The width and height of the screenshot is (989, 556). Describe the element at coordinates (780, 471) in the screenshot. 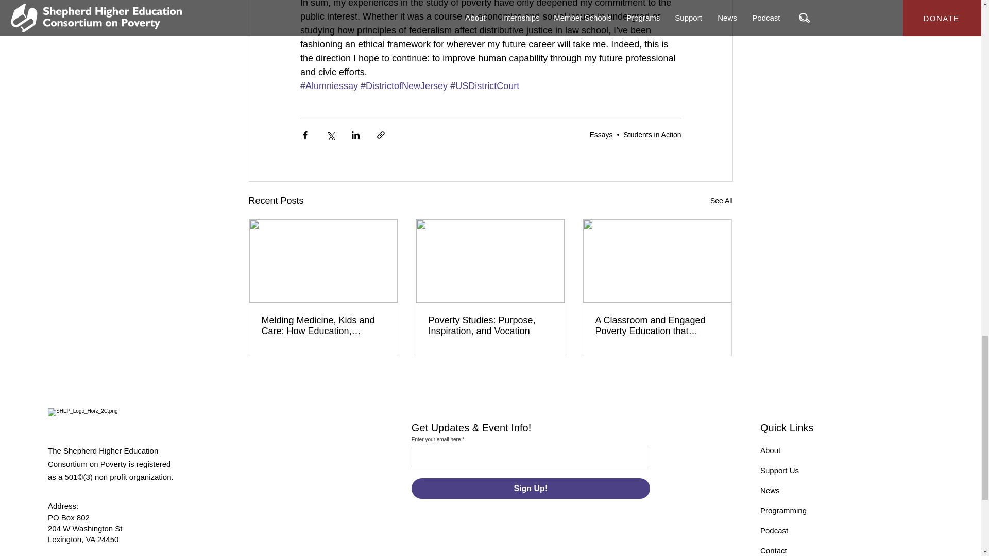

I see `Support Us` at that location.